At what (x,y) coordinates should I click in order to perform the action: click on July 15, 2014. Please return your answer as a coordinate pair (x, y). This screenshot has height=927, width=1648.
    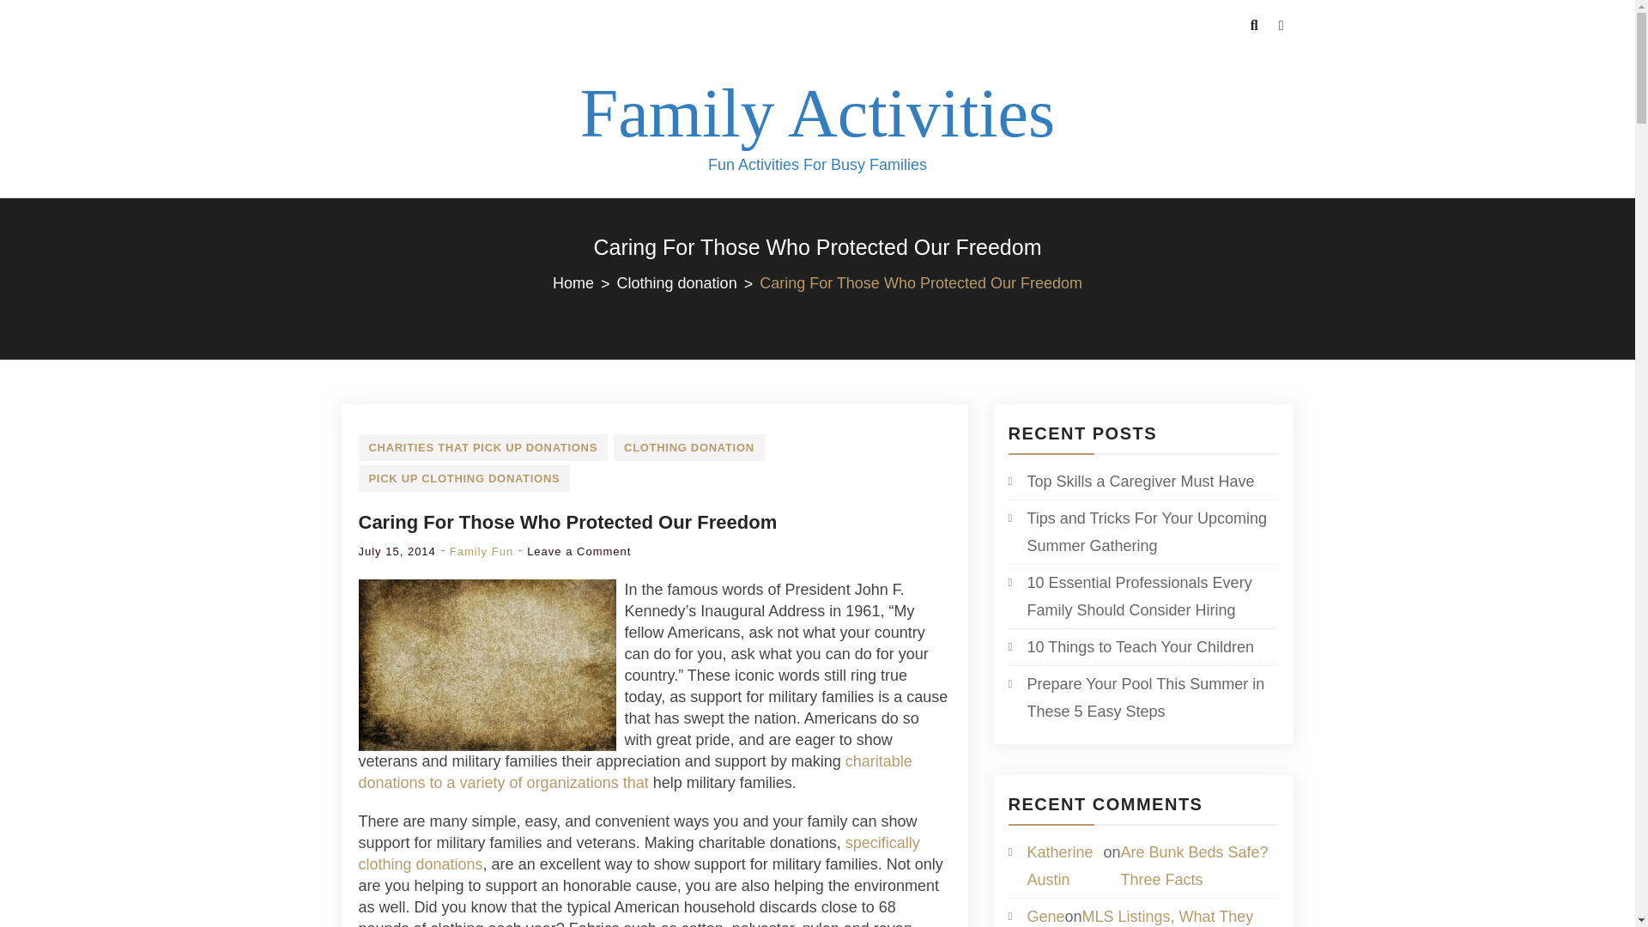
    Looking at the image, I should click on (397, 551).